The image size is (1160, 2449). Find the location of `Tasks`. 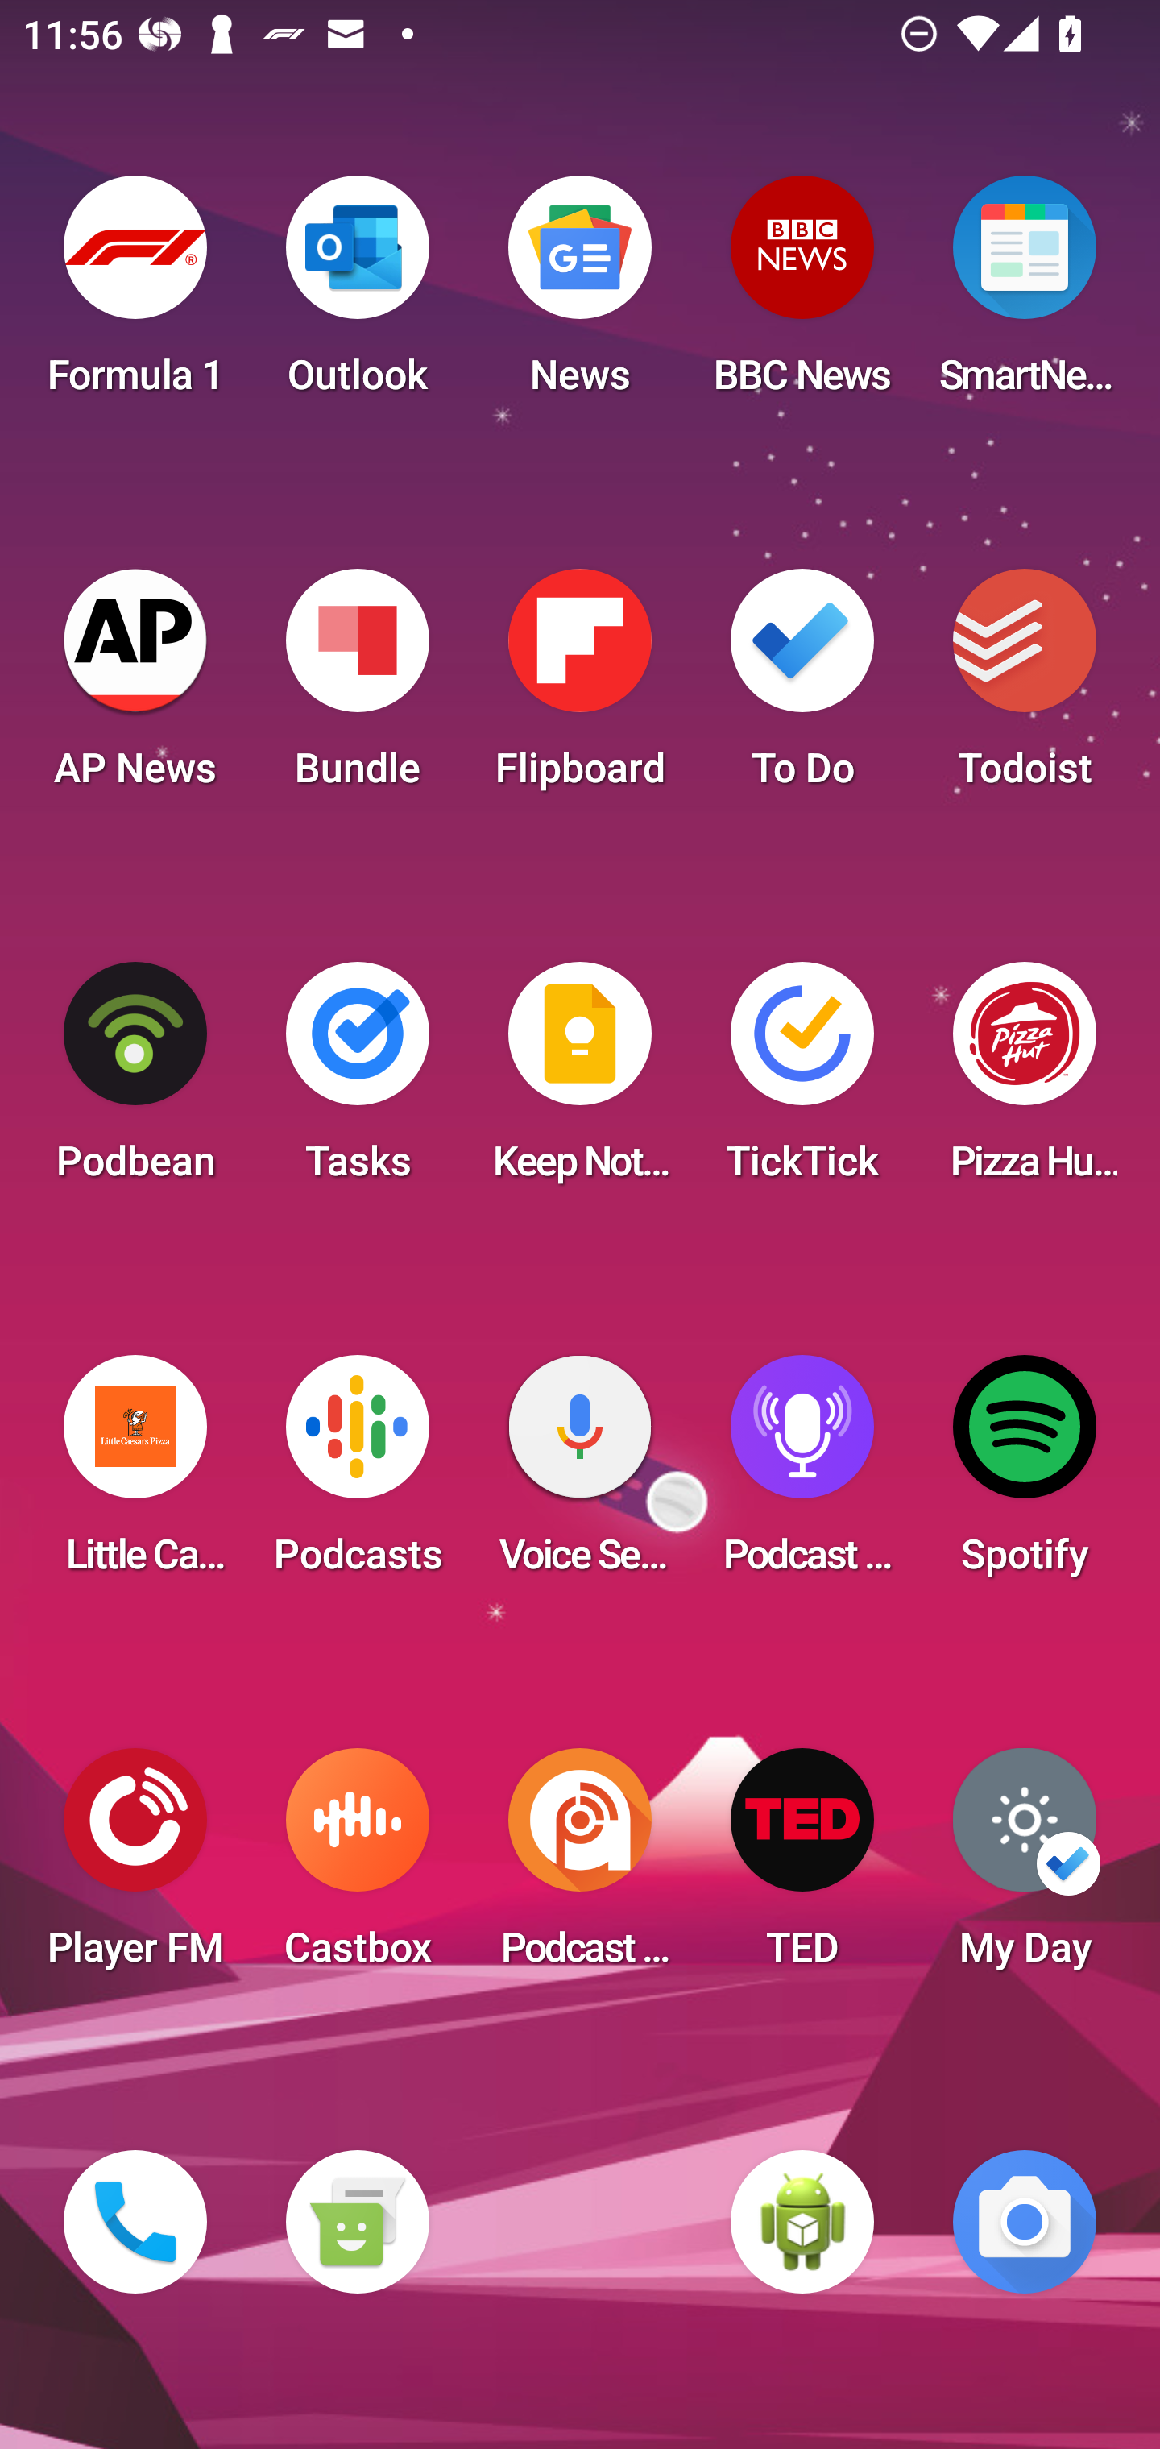

Tasks is located at coordinates (357, 1081).